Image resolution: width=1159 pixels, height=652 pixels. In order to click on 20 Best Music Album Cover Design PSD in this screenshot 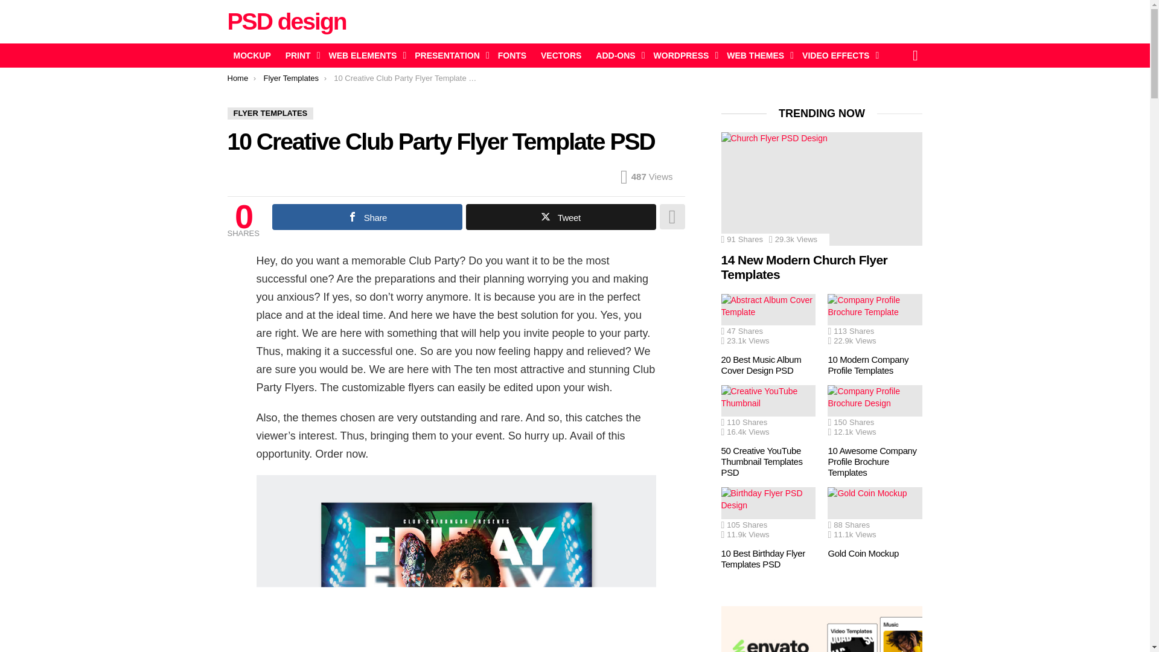, I will do `click(768, 320)`.